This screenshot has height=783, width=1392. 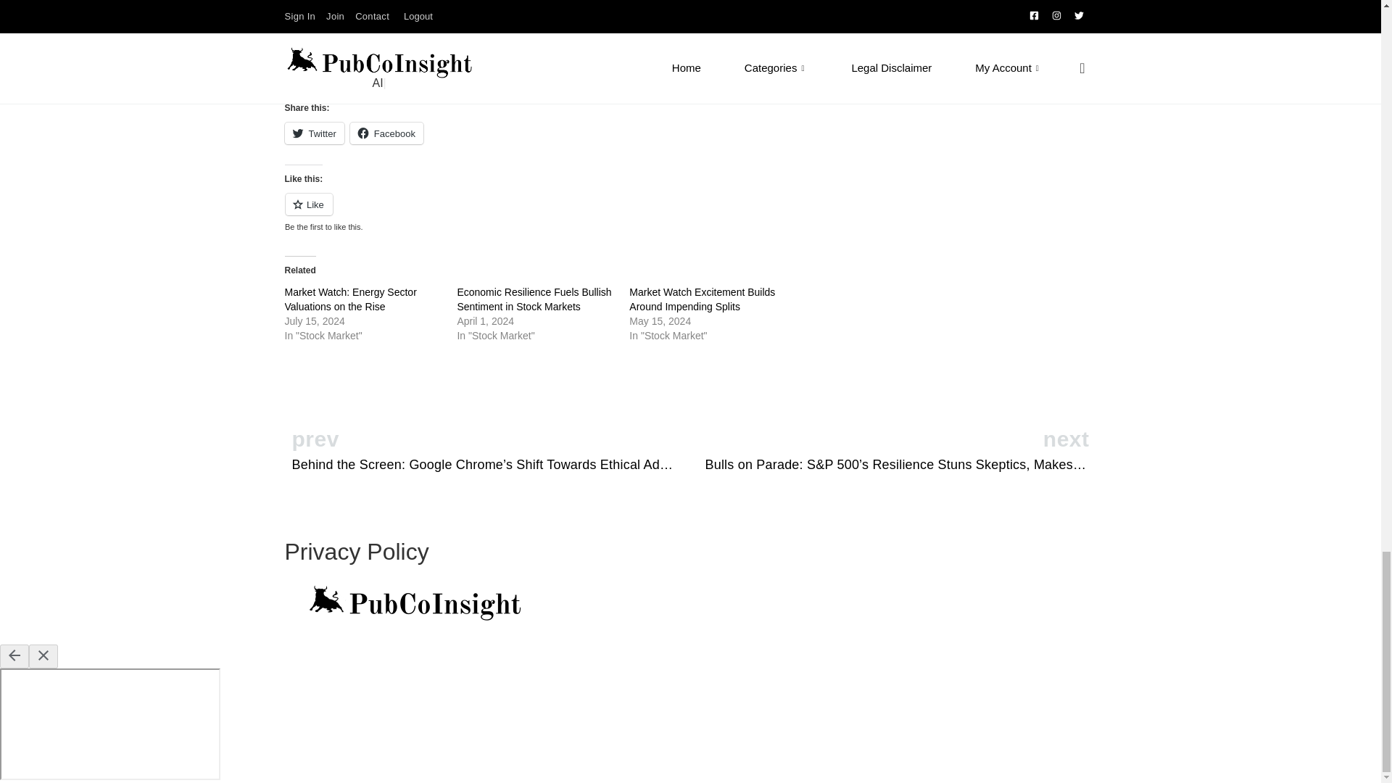 I want to click on Economic Resilience Fuels Bullish Sentiment in Stock Markets, so click(x=534, y=299).